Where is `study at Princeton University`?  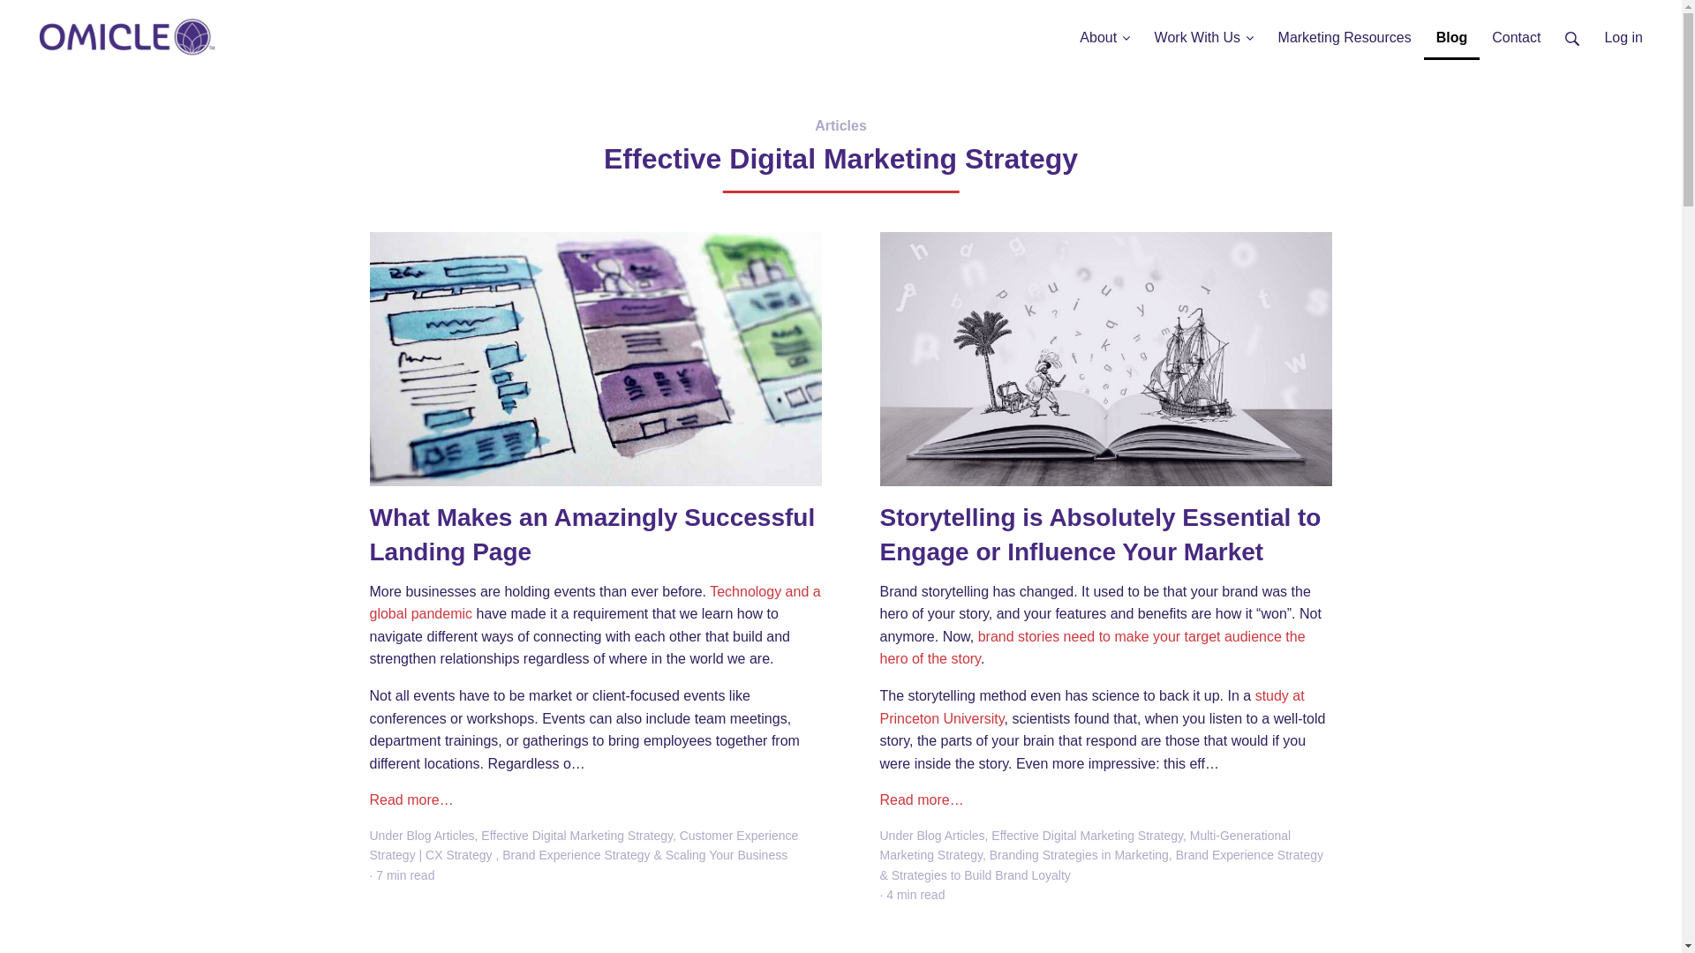
study at Princeton University is located at coordinates (1091, 706).